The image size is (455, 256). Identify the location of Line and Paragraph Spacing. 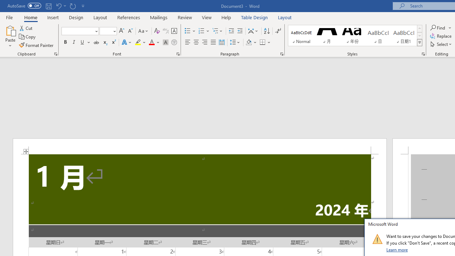
(235, 43).